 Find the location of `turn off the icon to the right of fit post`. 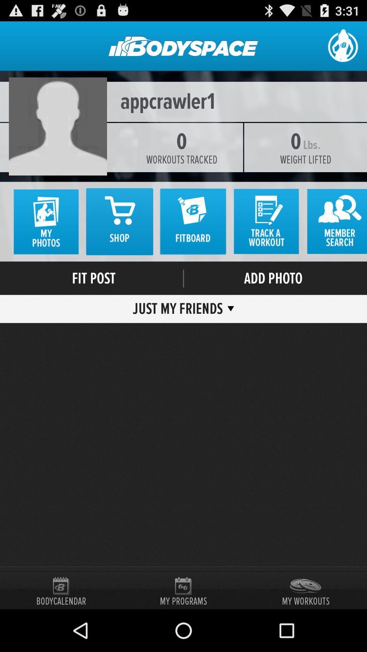

turn off the icon to the right of fit post is located at coordinates (183, 278).